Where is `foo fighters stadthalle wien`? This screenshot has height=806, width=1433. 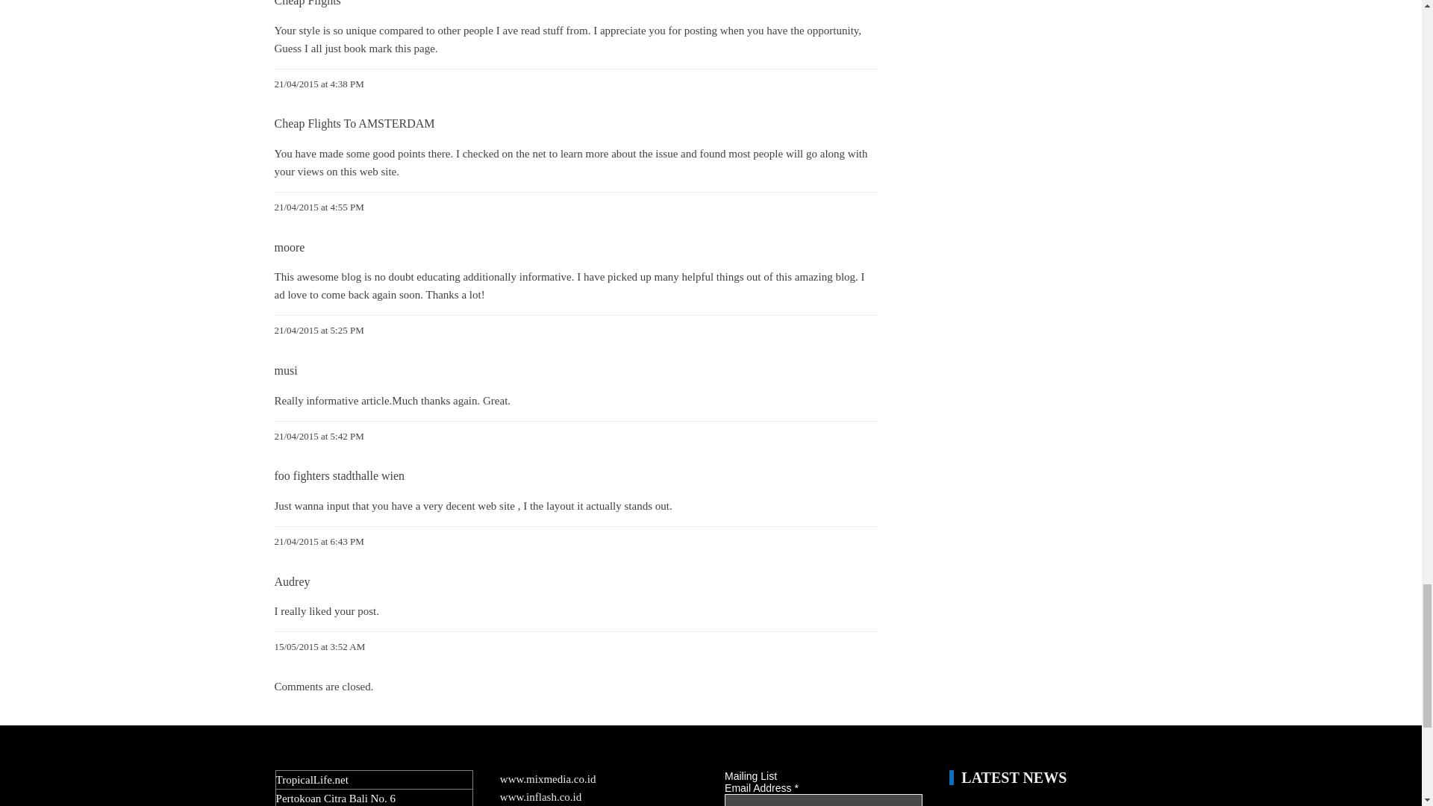 foo fighters stadthalle wien is located at coordinates (340, 475).